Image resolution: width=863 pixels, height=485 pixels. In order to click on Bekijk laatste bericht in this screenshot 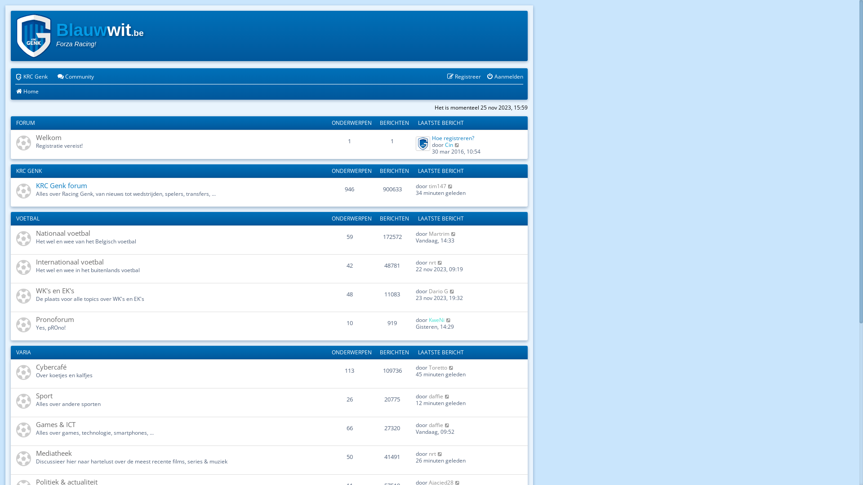, I will do `click(454, 234)`.